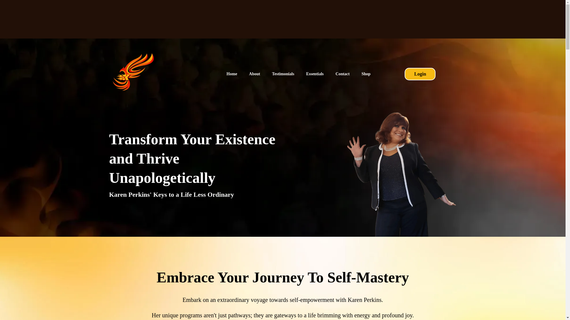 This screenshot has width=570, height=320. What do you see at coordinates (420, 74) in the screenshot?
I see `Login` at bounding box center [420, 74].